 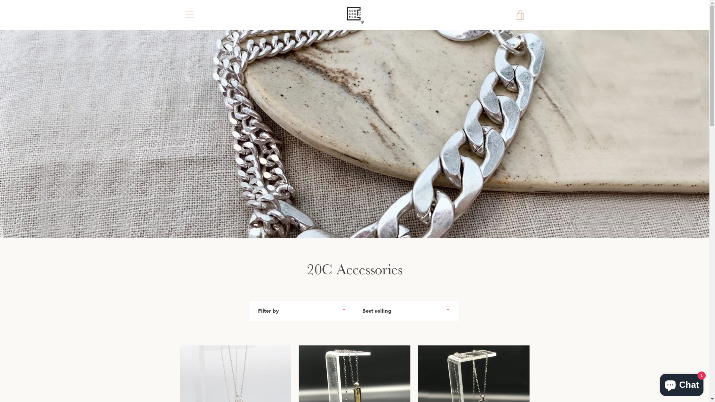 I want to click on PAYMENT METHOD, so click(x=207, y=299).